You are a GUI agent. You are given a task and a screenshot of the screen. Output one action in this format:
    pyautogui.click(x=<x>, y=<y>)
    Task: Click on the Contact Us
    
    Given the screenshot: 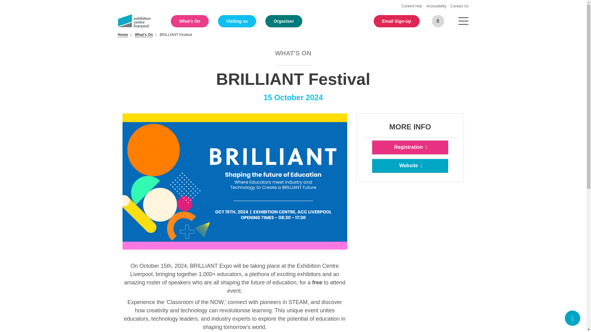 What is the action you would take?
    pyautogui.click(x=459, y=6)
    